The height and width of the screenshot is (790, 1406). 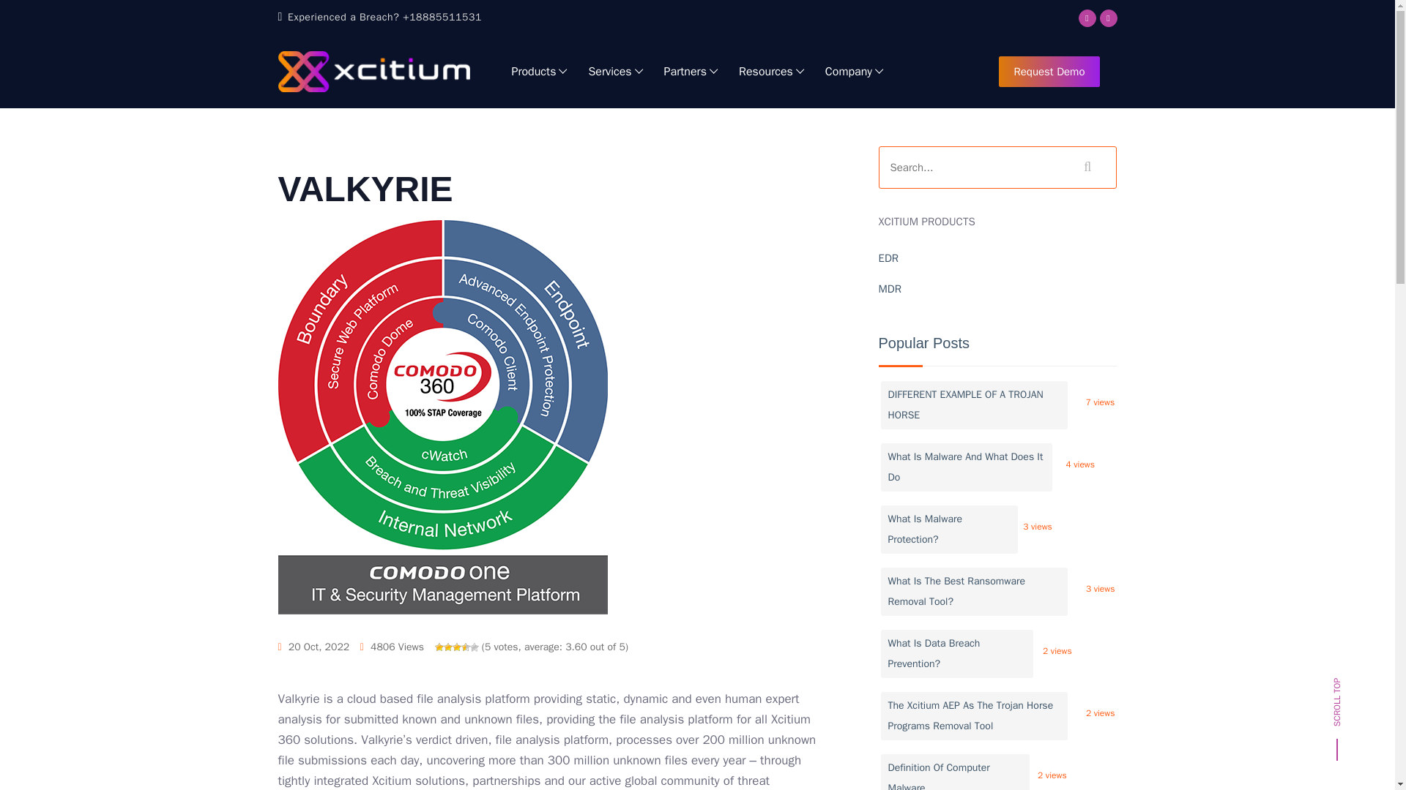 I want to click on Resources, so click(x=769, y=71).